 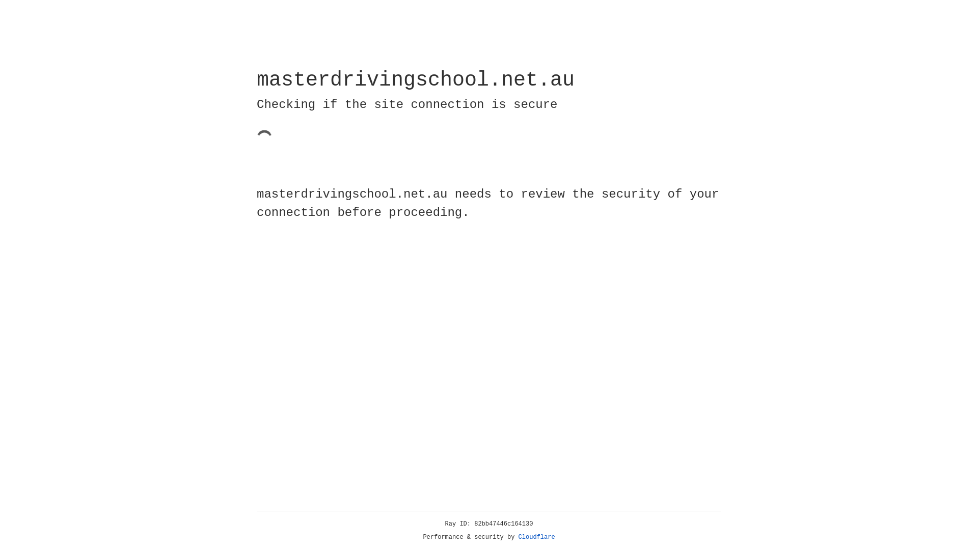 What do you see at coordinates (537, 537) in the screenshot?
I see `Cloudflare` at bounding box center [537, 537].